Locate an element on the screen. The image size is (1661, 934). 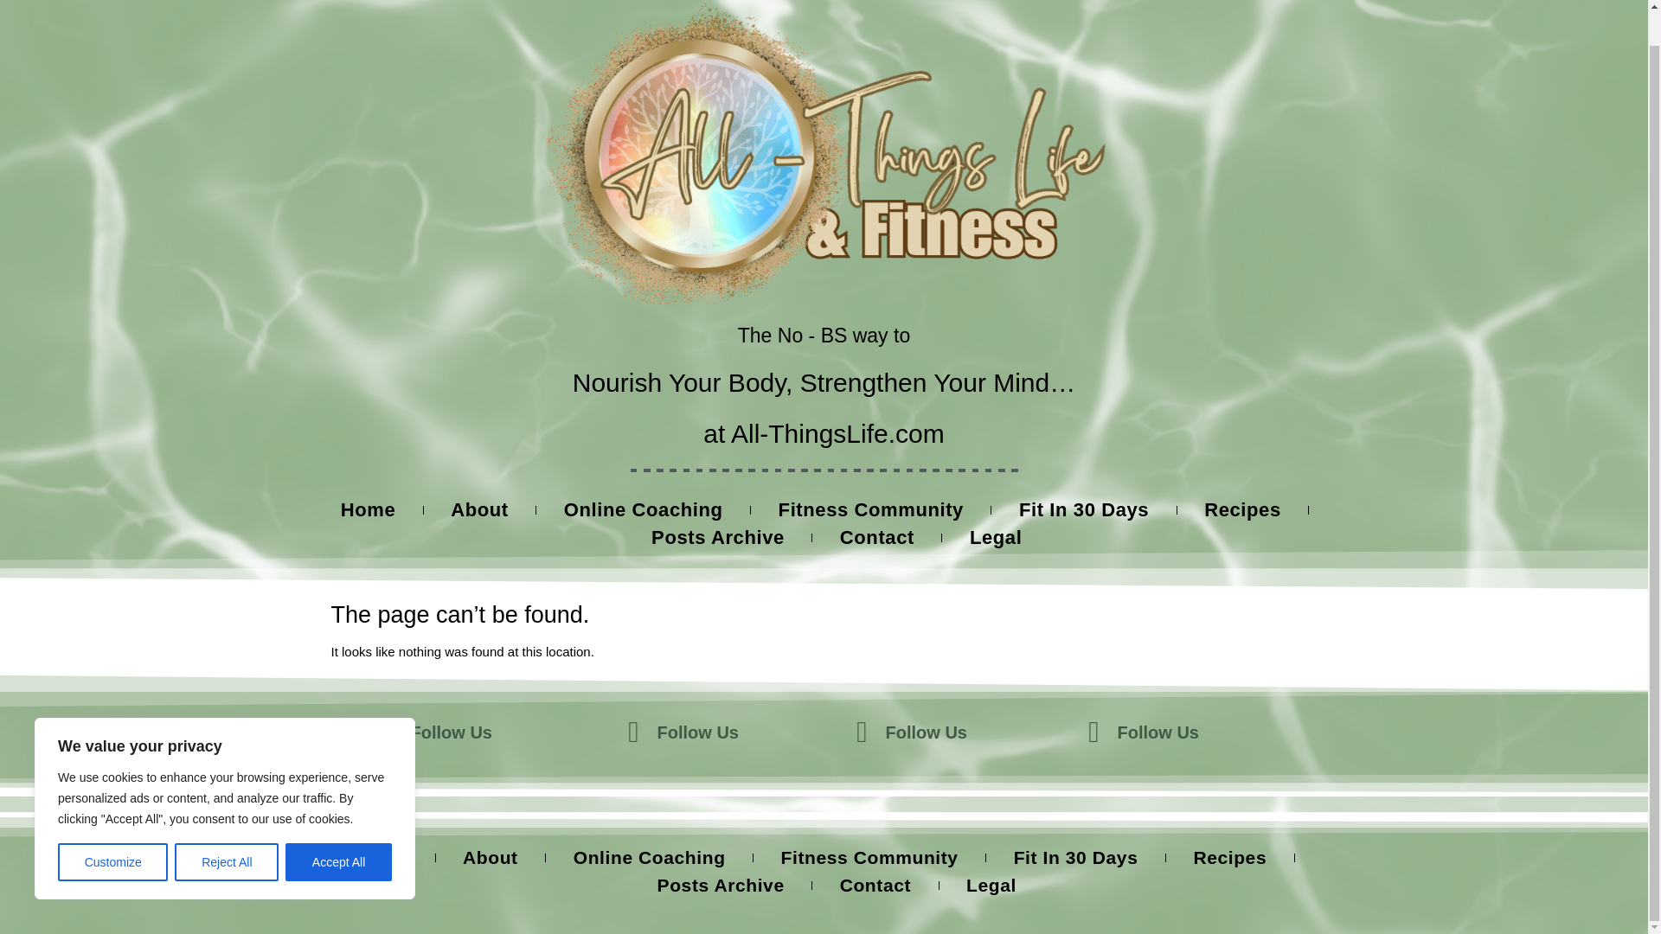
Home is located at coordinates (381, 858).